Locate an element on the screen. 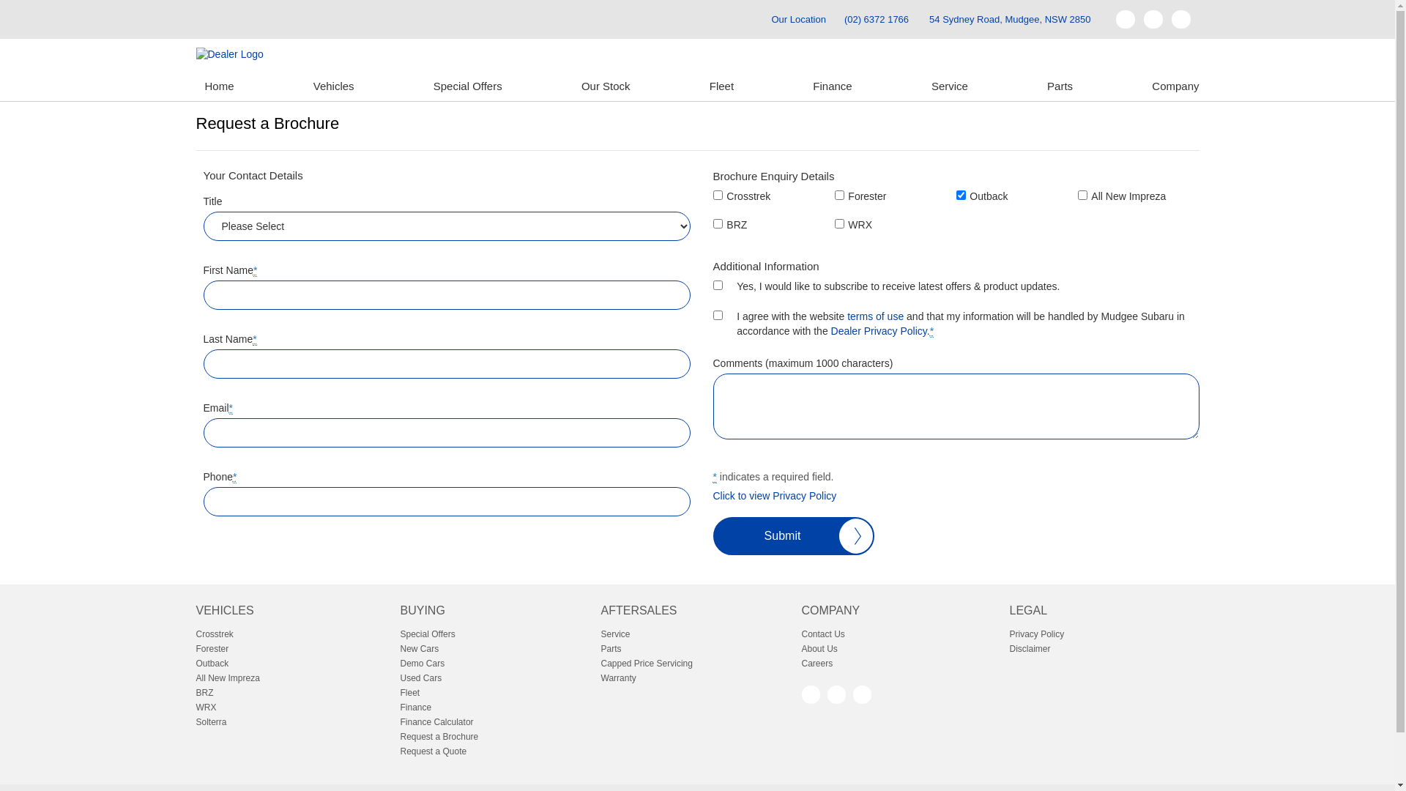  Disclaimer is located at coordinates (1104, 649).